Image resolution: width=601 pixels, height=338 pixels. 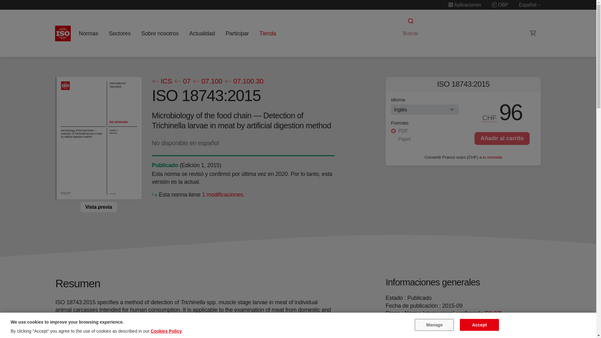 What do you see at coordinates (533, 33) in the screenshot?
I see `Carro de la compra` at bounding box center [533, 33].